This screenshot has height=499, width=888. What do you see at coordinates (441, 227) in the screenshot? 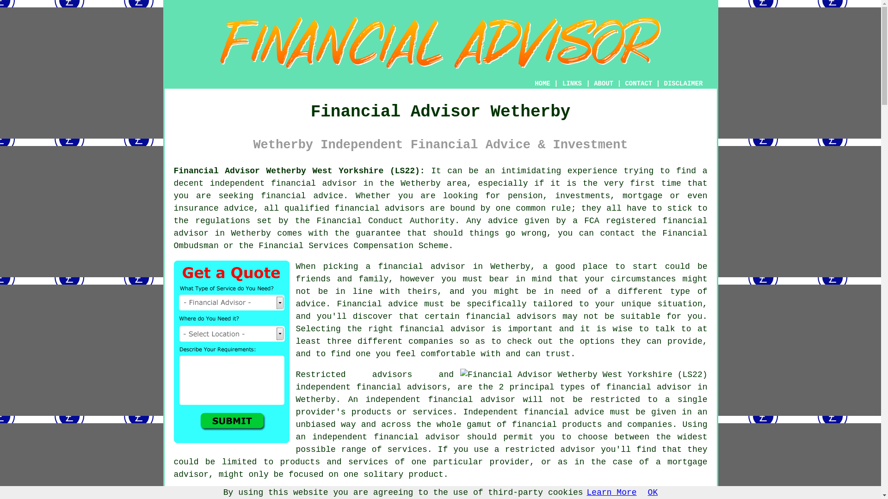
I see `financial advisor` at bounding box center [441, 227].